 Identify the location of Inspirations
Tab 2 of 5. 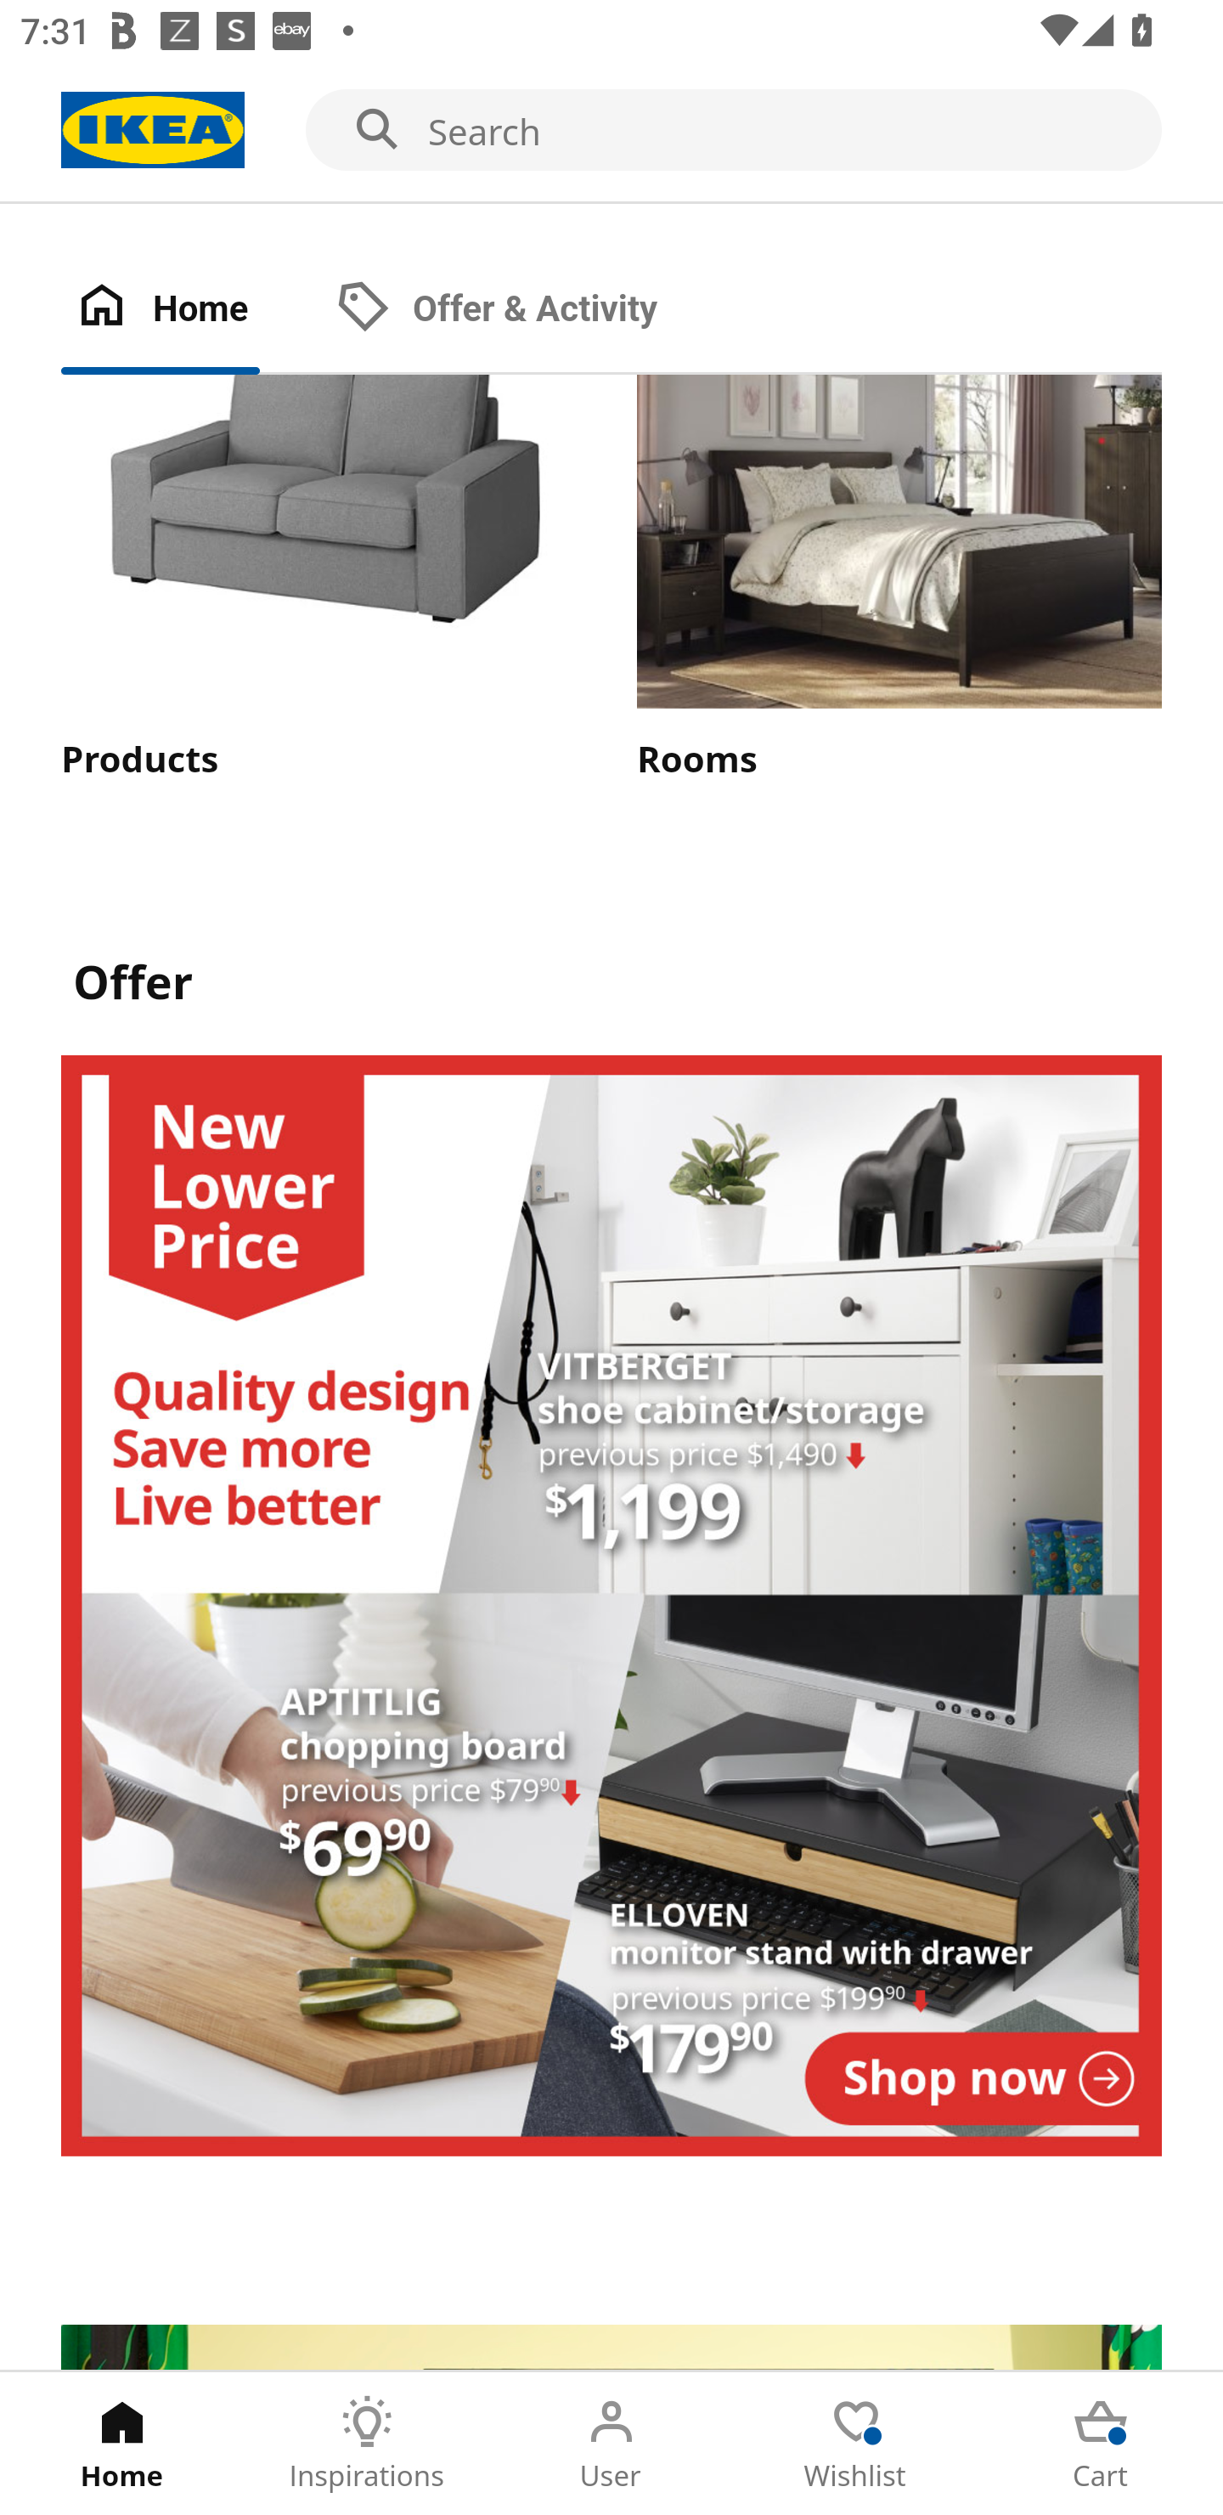
(367, 2444).